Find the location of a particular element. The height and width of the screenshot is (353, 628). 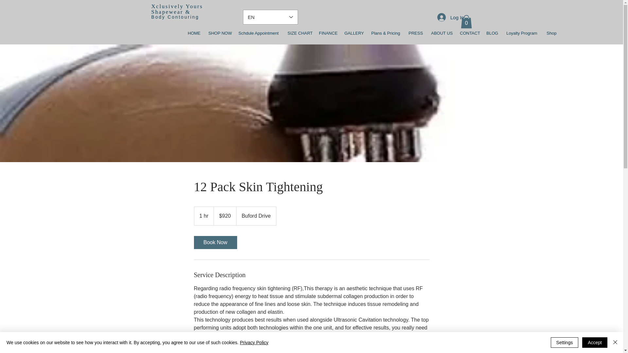

Privacy Policy is located at coordinates (254, 343).